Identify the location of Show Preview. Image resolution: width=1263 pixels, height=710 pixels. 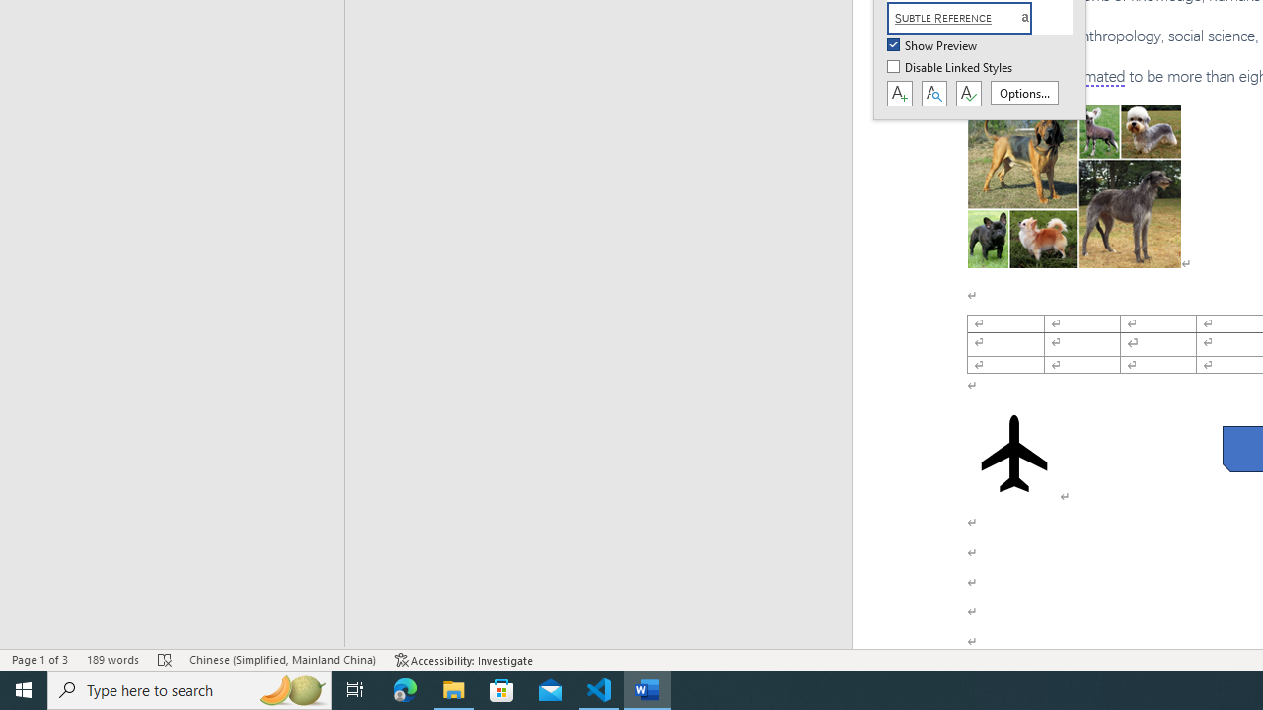
(933, 46).